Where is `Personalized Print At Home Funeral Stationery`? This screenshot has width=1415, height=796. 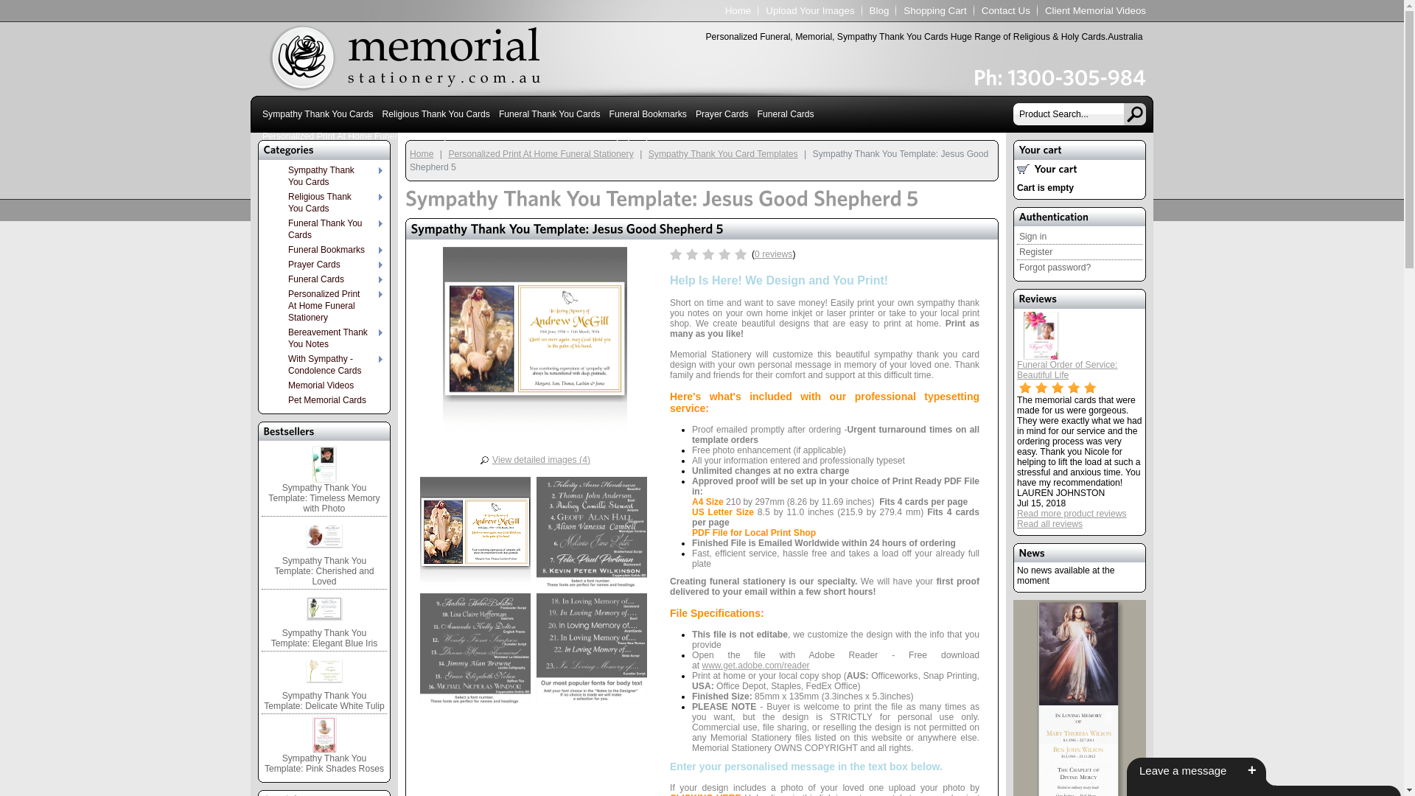 Personalized Print At Home Funeral Stationery is located at coordinates (328, 306).